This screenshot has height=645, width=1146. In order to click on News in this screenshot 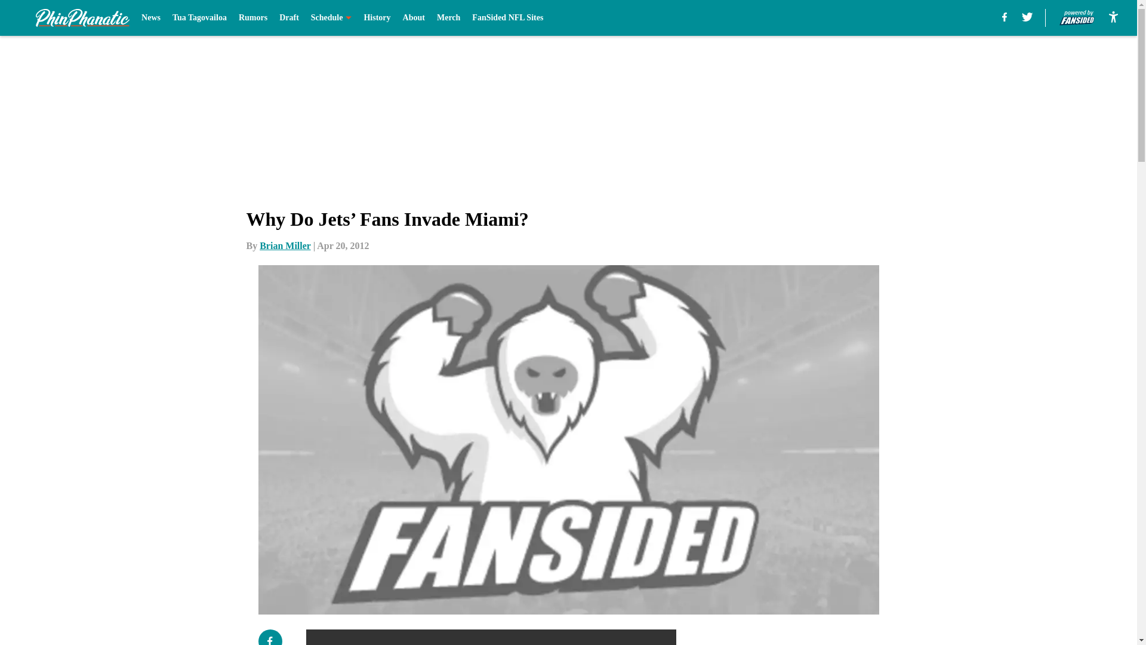, I will do `click(150, 18)`.